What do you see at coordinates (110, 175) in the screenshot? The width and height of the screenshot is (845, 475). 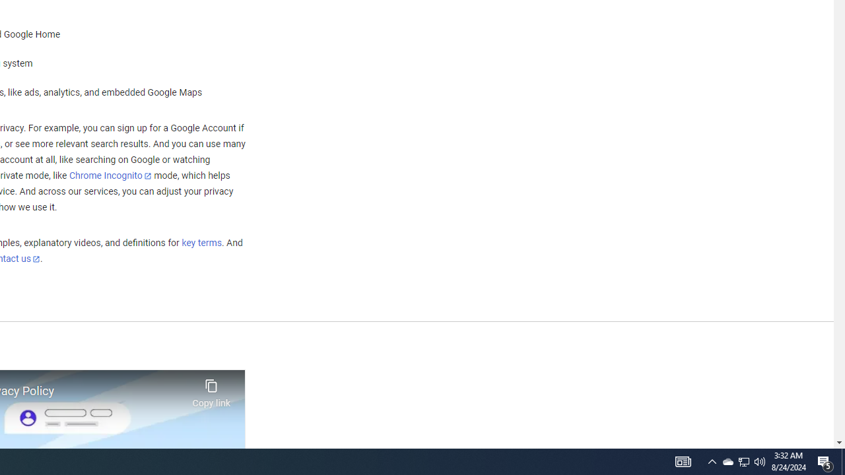 I see `Chrome Incognito` at bounding box center [110, 175].